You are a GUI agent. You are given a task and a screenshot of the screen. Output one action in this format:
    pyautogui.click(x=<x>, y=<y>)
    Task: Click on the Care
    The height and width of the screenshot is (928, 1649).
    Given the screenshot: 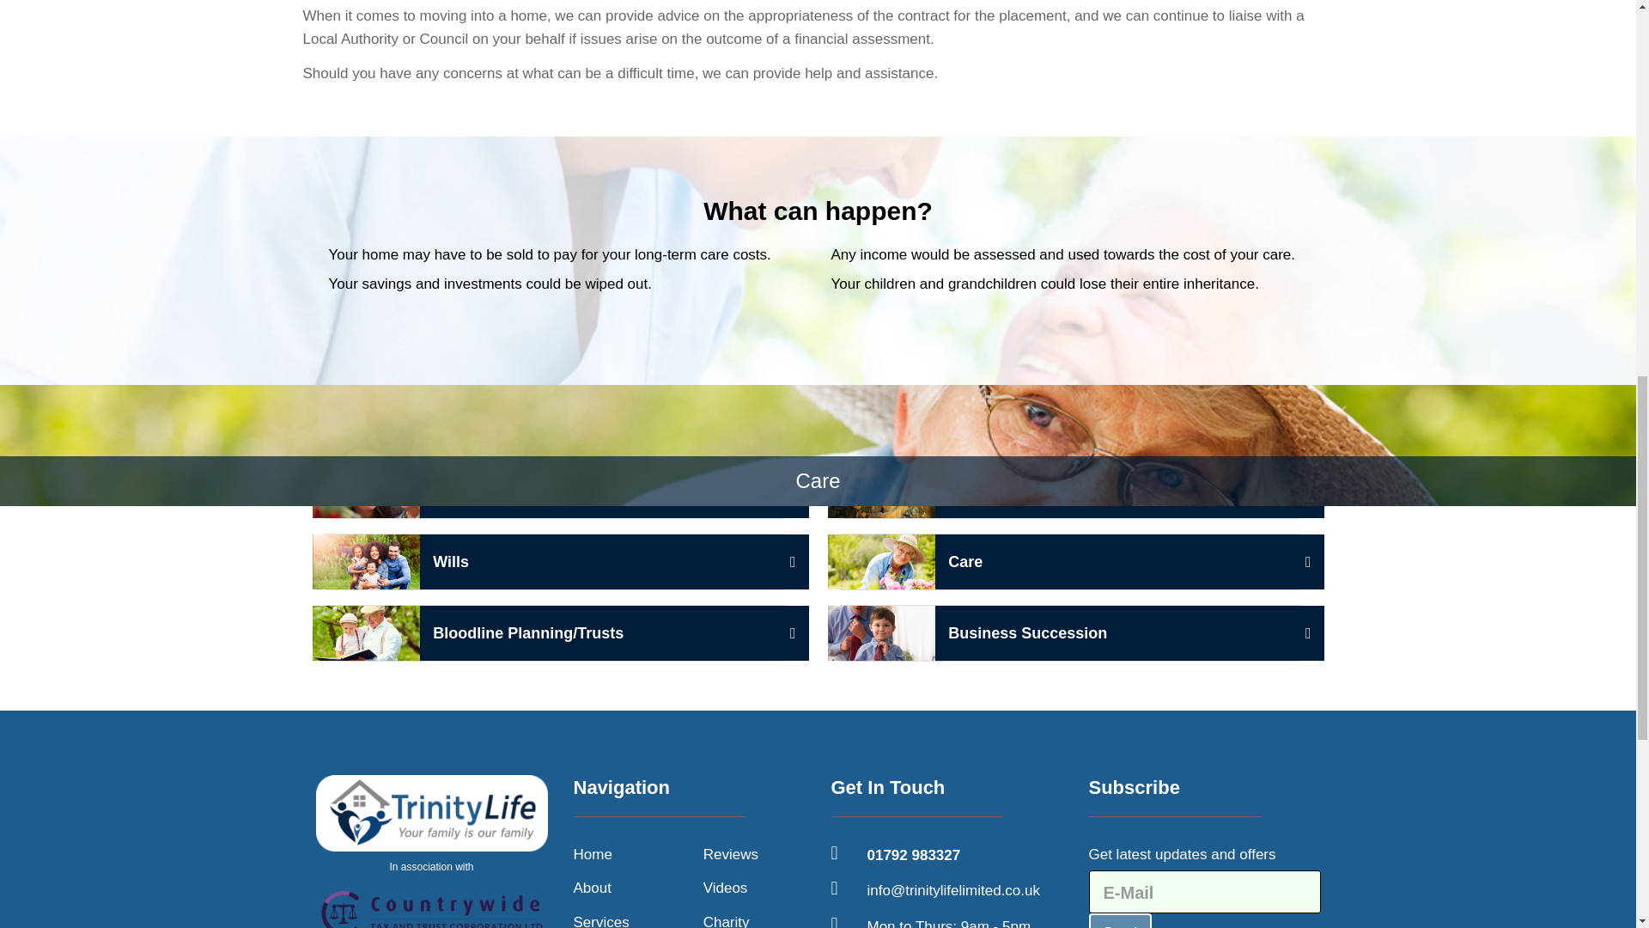 What is the action you would take?
    pyautogui.click(x=601, y=919)
    